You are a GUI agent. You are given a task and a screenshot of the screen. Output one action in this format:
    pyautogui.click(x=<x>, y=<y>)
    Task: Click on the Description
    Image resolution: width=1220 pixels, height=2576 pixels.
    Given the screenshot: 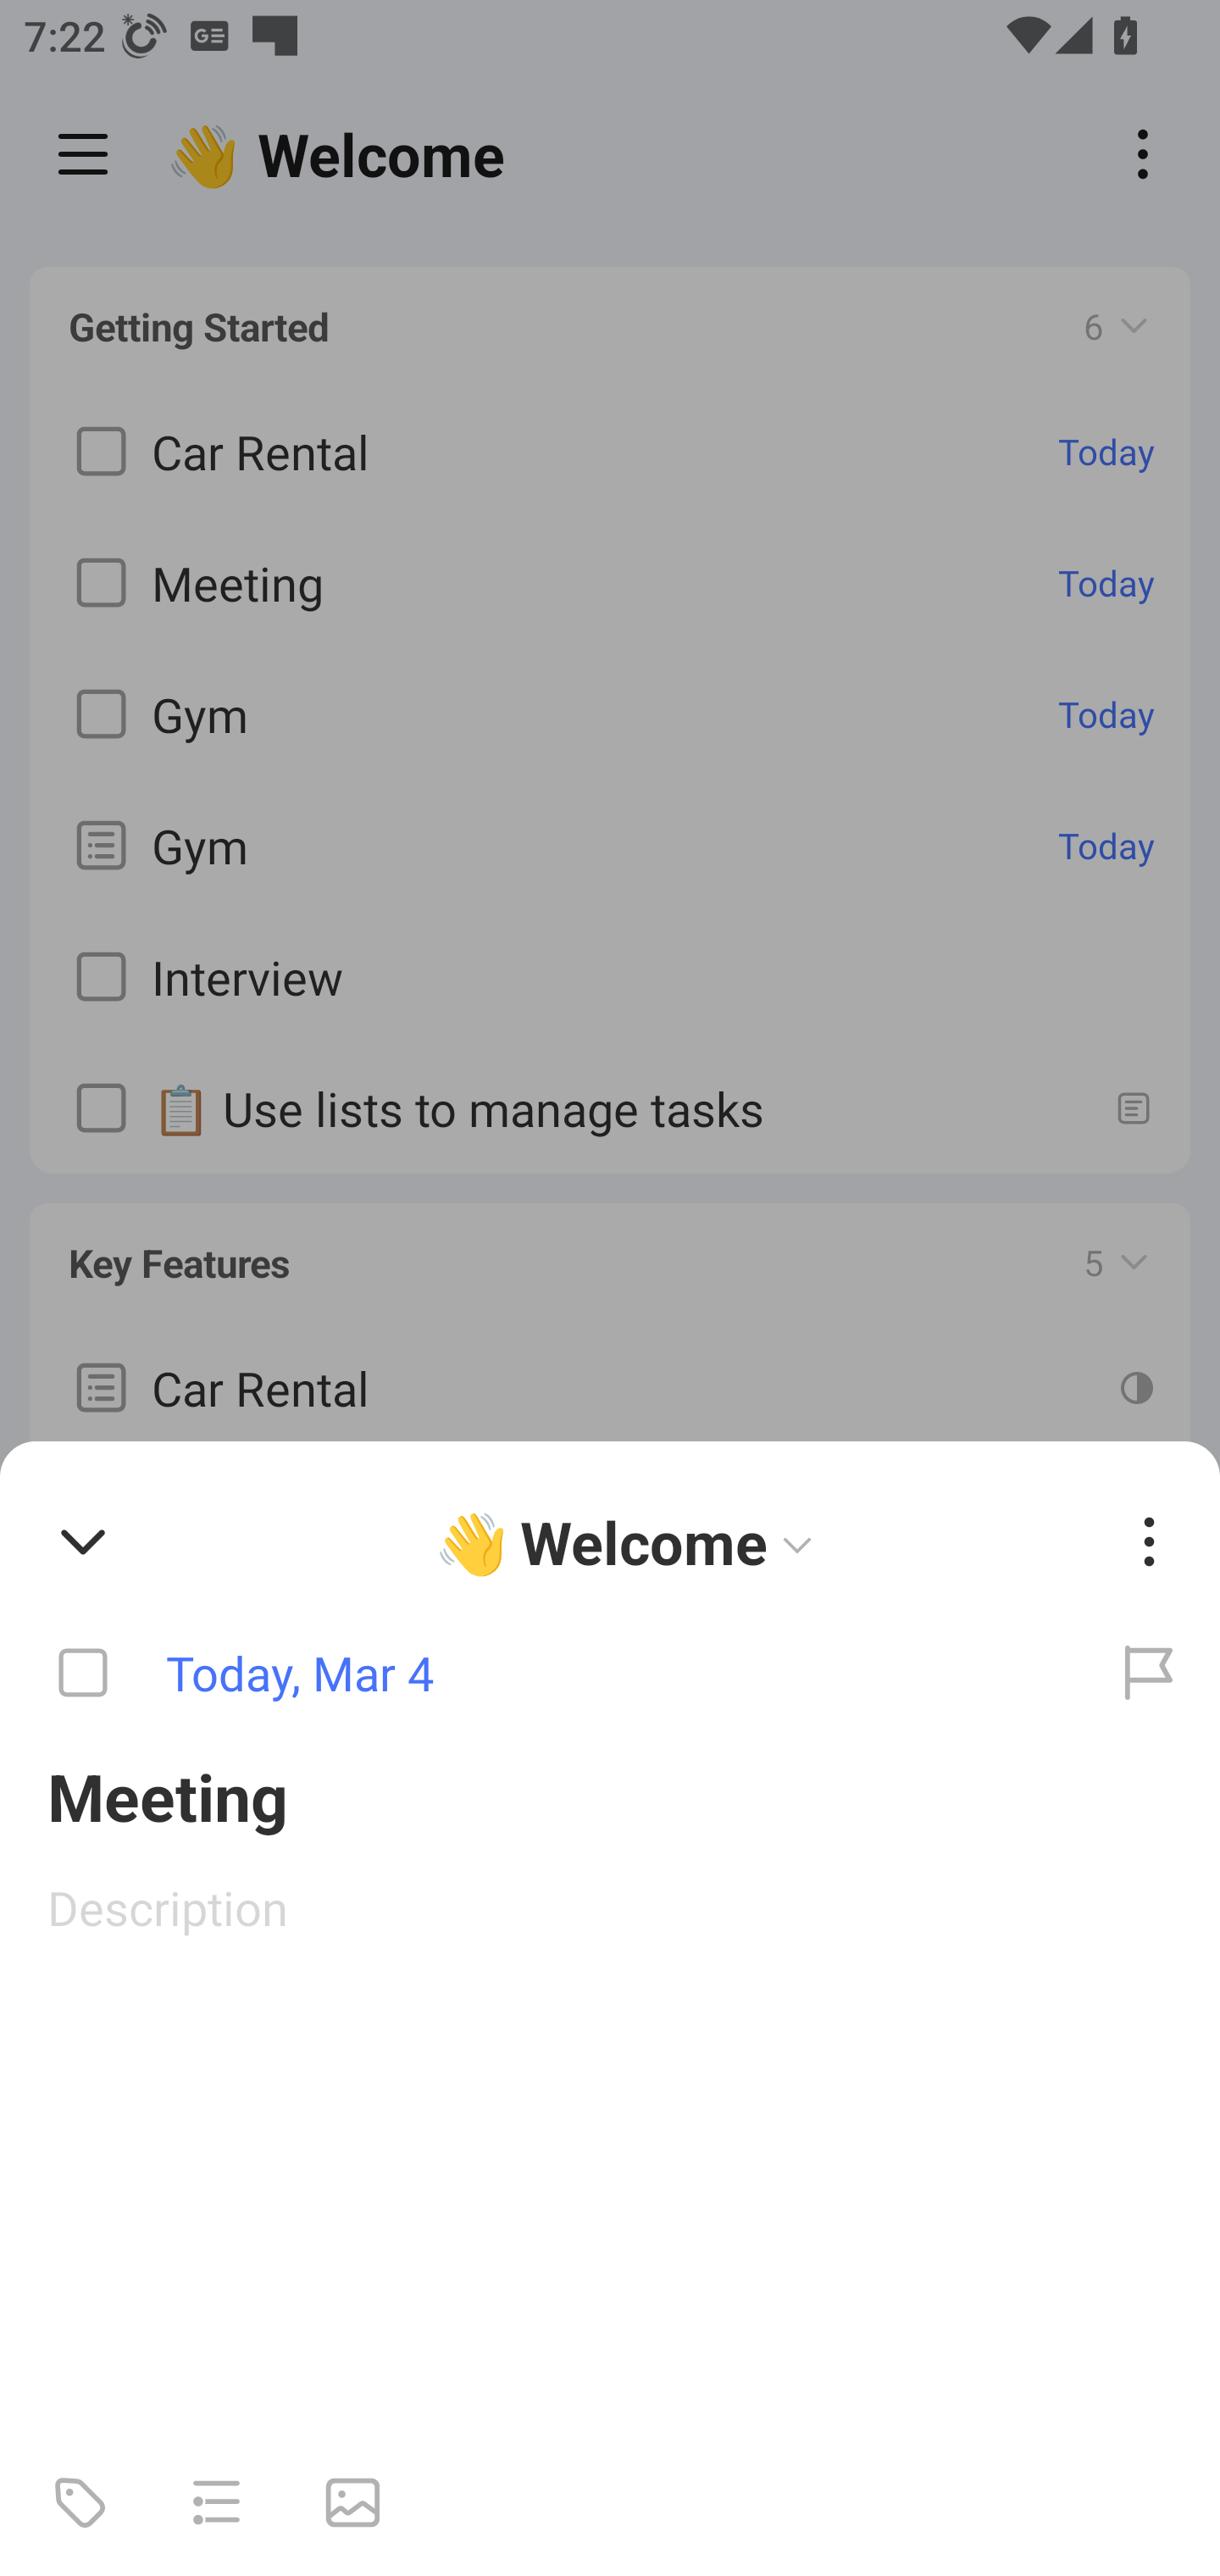 What is the action you would take?
    pyautogui.click(x=610, y=1907)
    